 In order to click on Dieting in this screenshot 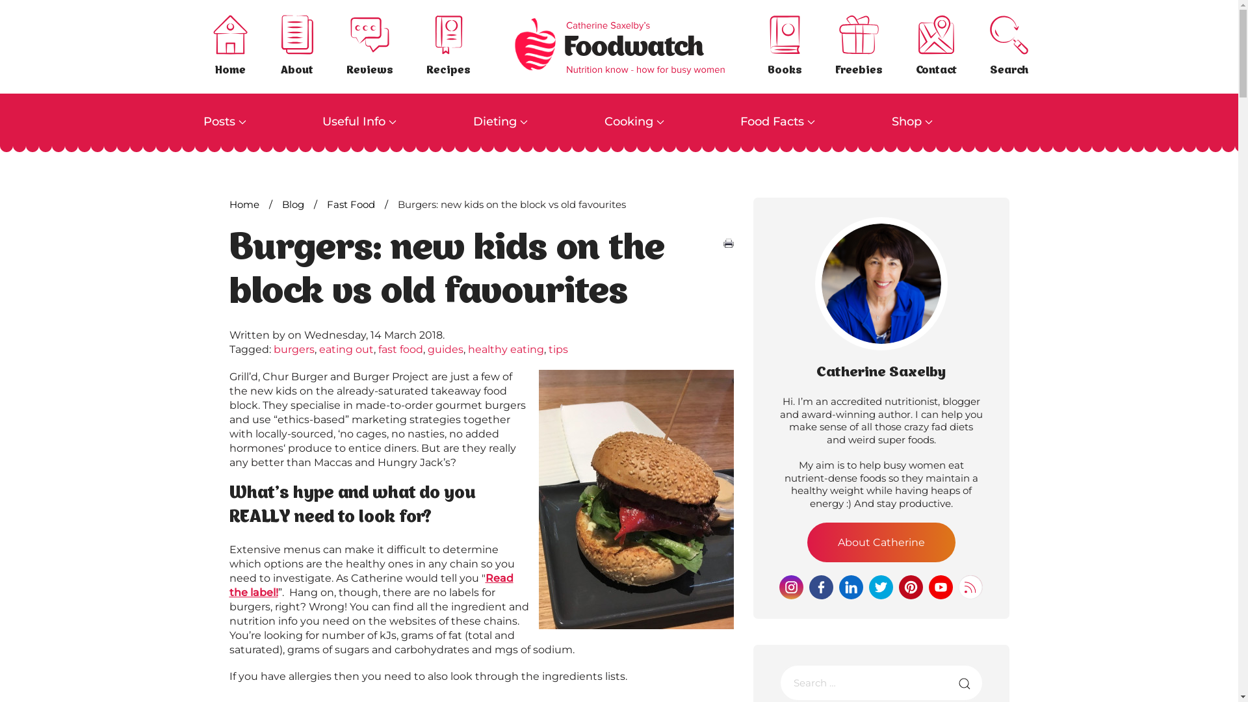, I will do `click(539, 122)`.